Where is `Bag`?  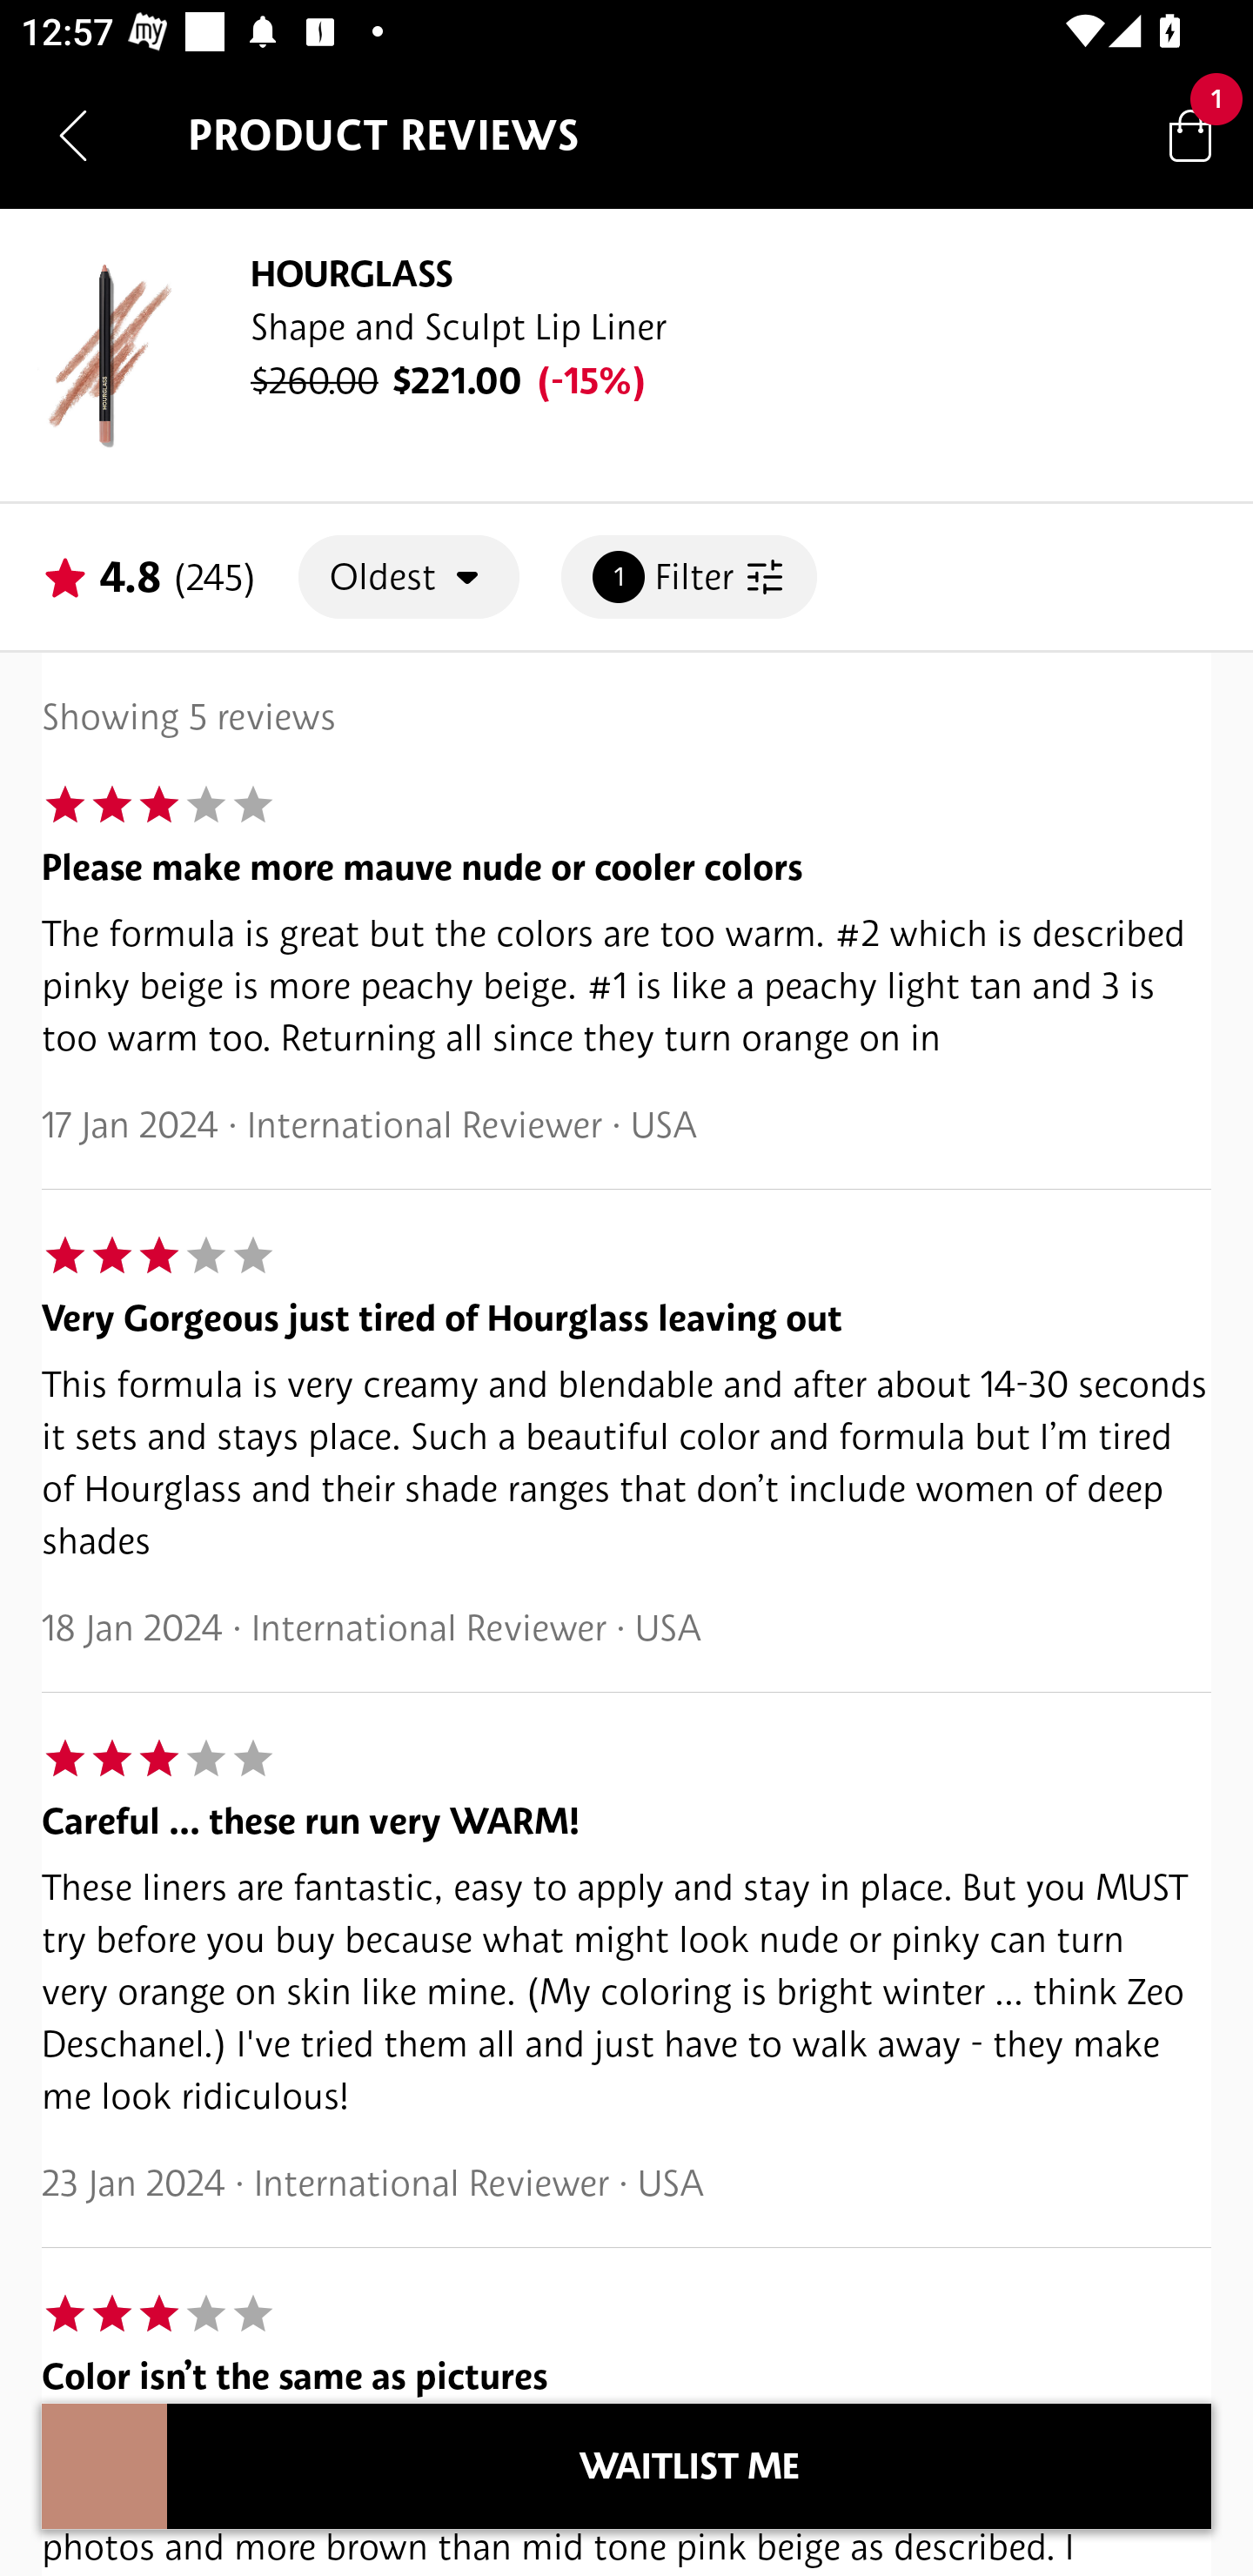 Bag is located at coordinates (1190, 134).